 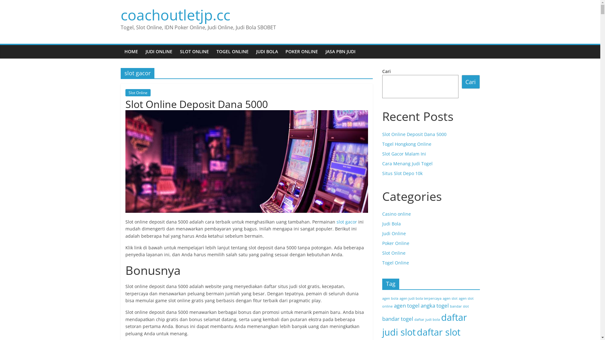 I want to click on Poker Online, so click(x=395, y=243).